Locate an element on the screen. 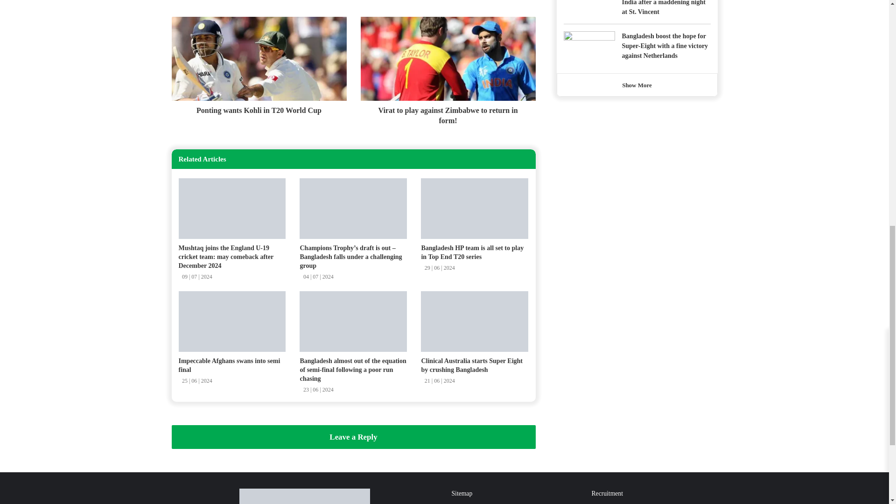  Virat to play against Zimbabwe to return in form! is located at coordinates (447, 113).